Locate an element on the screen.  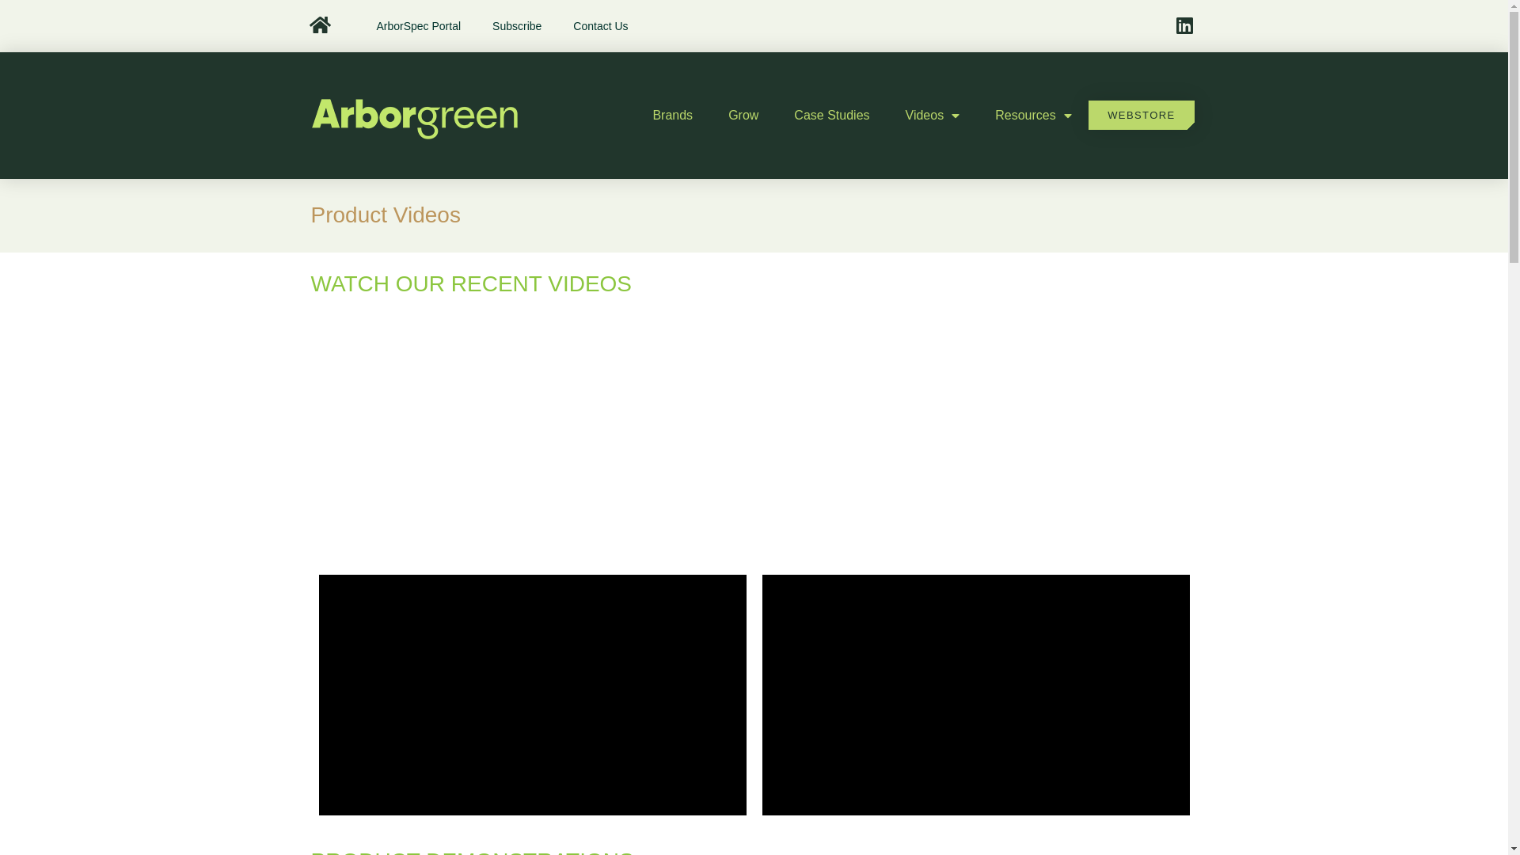
WEBSTORE is located at coordinates (1142, 116).